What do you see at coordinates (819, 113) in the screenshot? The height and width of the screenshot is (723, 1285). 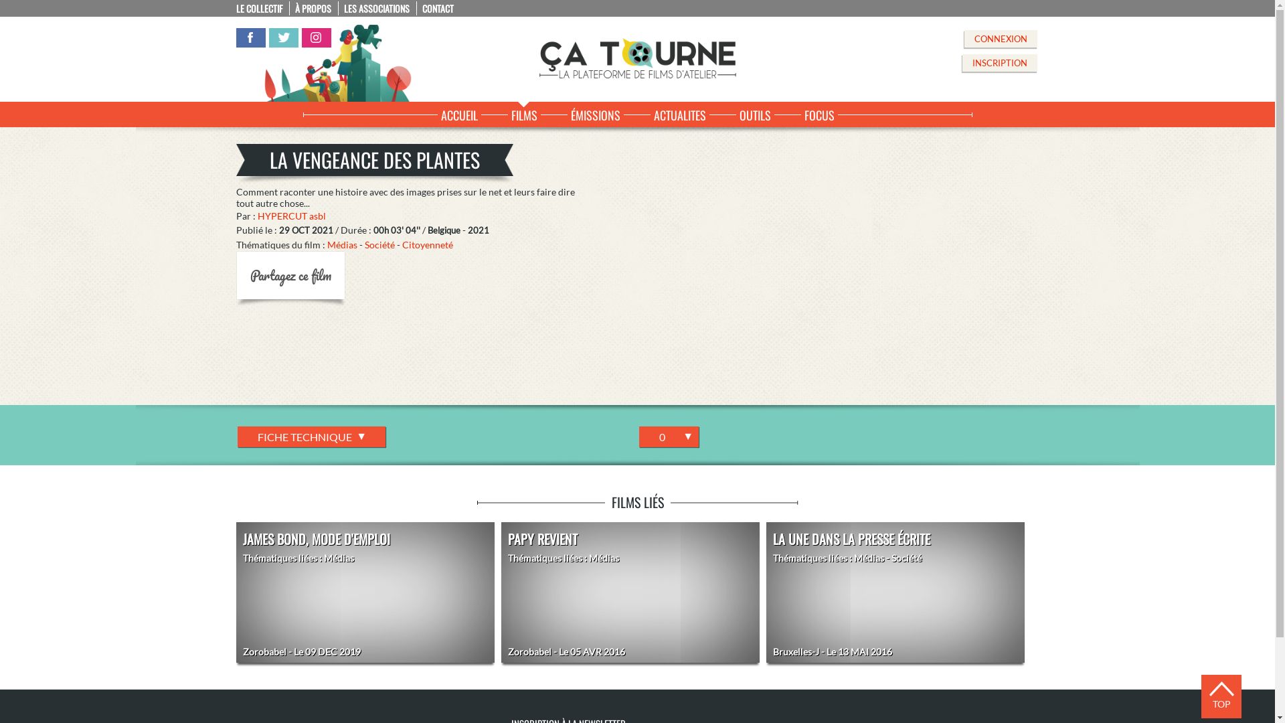 I see `FOCUS` at bounding box center [819, 113].